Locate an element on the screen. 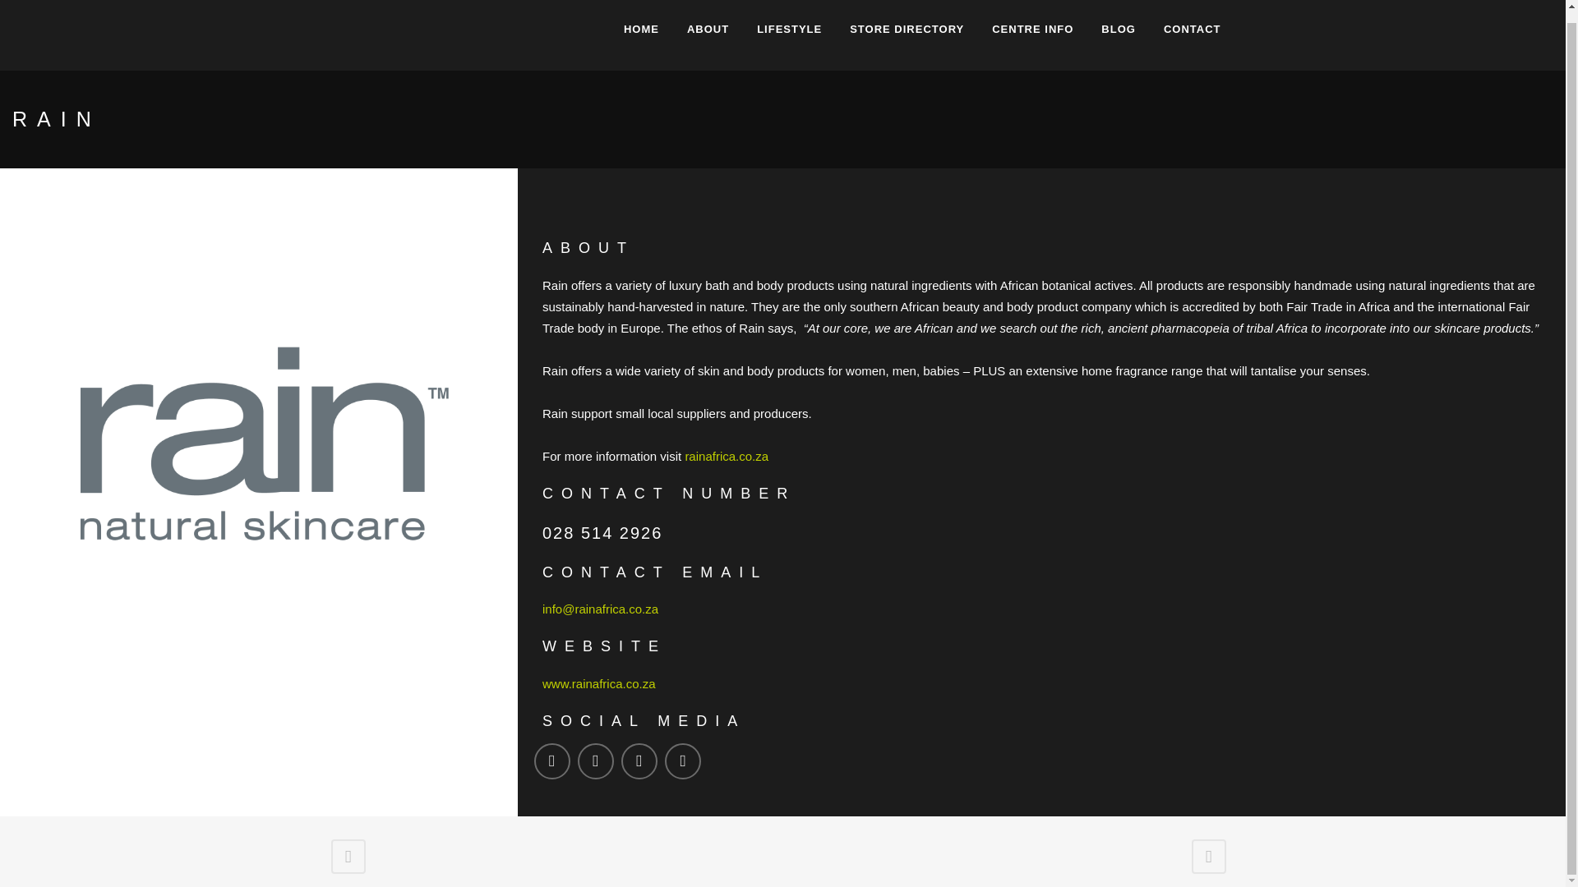 This screenshot has height=887, width=1578. STORE DIRECTORY is located at coordinates (907, 35).